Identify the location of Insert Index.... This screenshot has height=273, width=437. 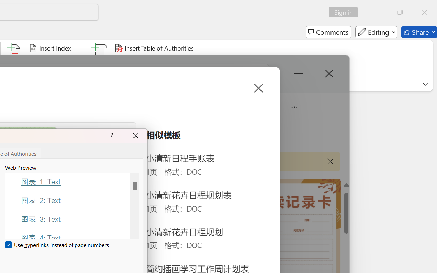
(51, 48).